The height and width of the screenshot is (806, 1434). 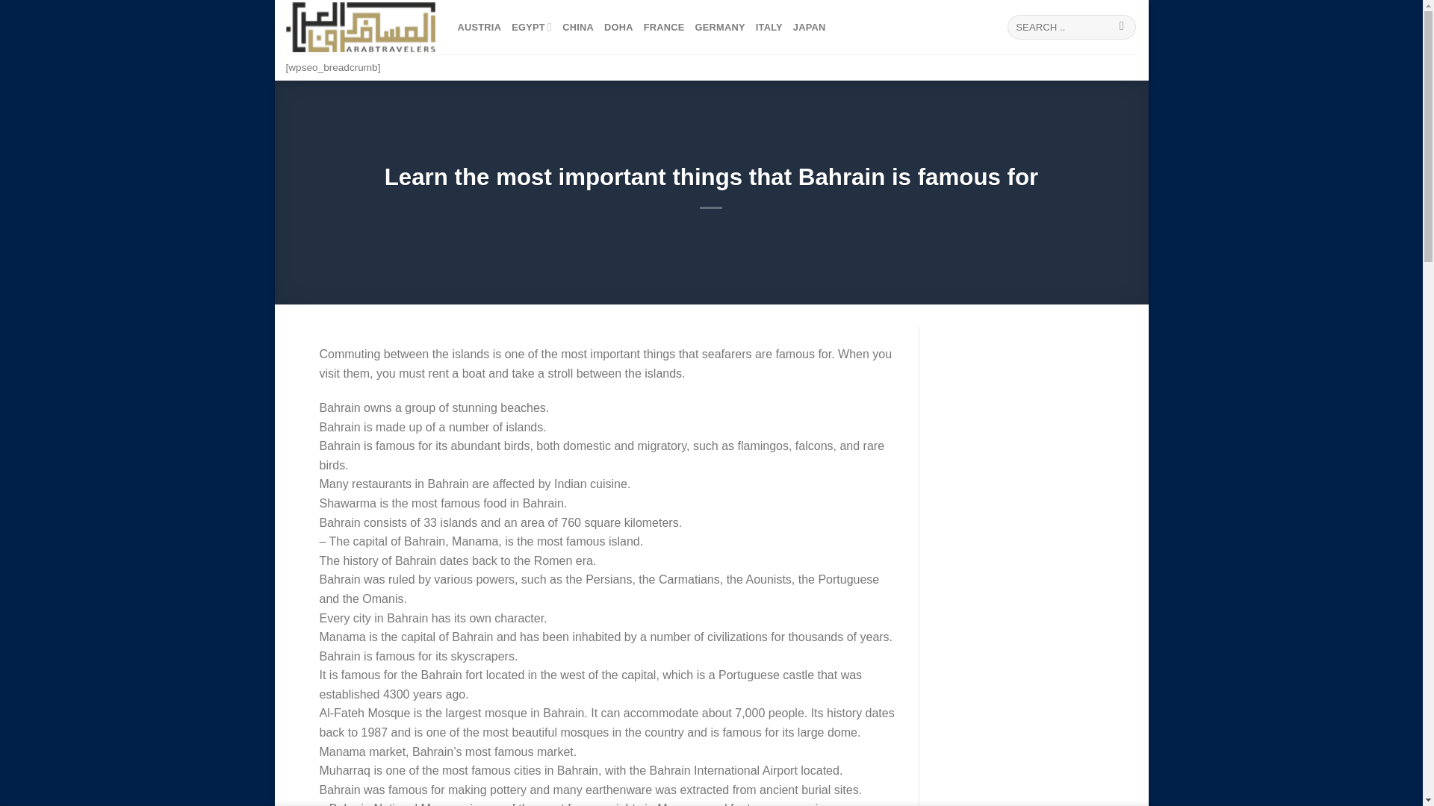 What do you see at coordinates (618, 27) in the screenshot?
I see `DOHA` at bounding box center [618, 27].